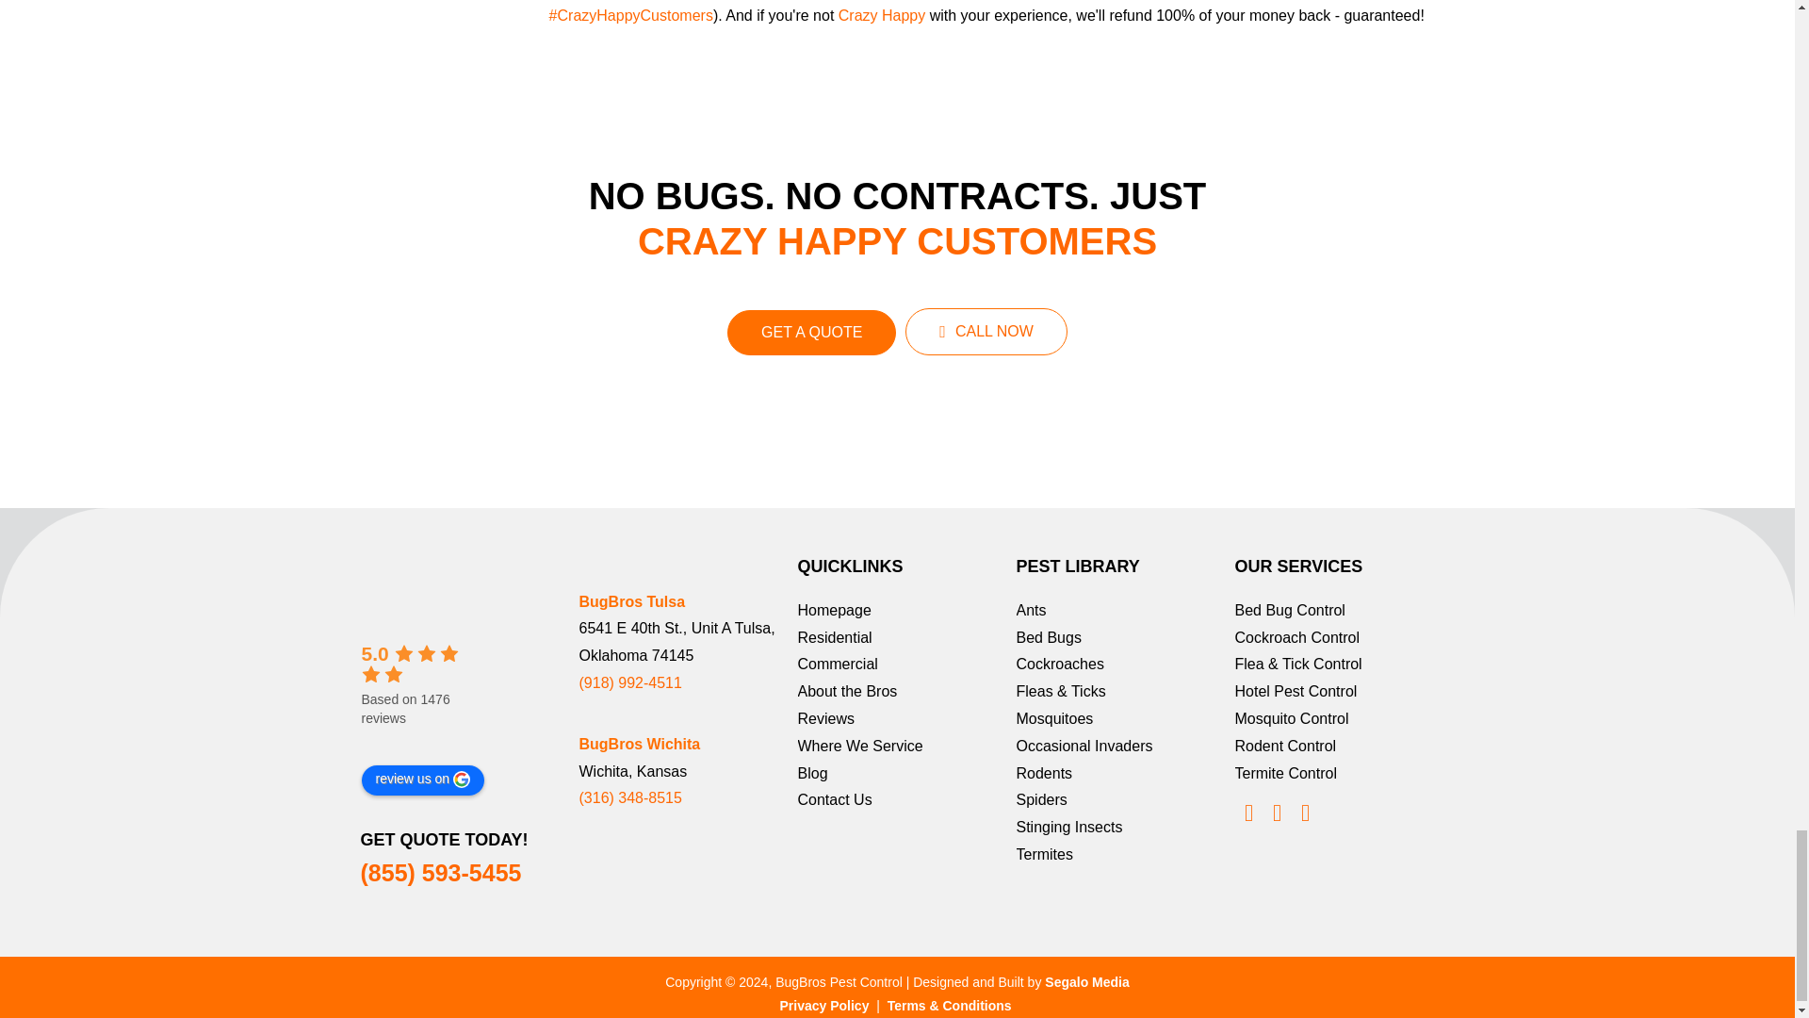 The width and height of the screenshot is (1809, 1018). I want to click on CRAZY HAPPY CUSTOMERS, so click(897, 264).